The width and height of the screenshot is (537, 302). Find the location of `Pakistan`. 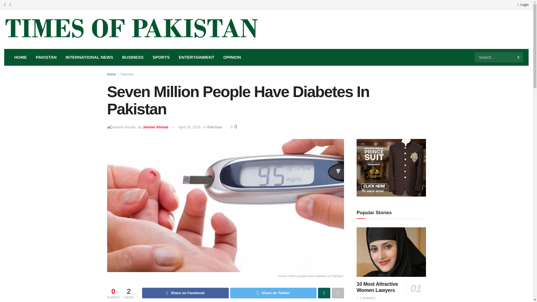

Pakistan is located at coordinates (215, 127).